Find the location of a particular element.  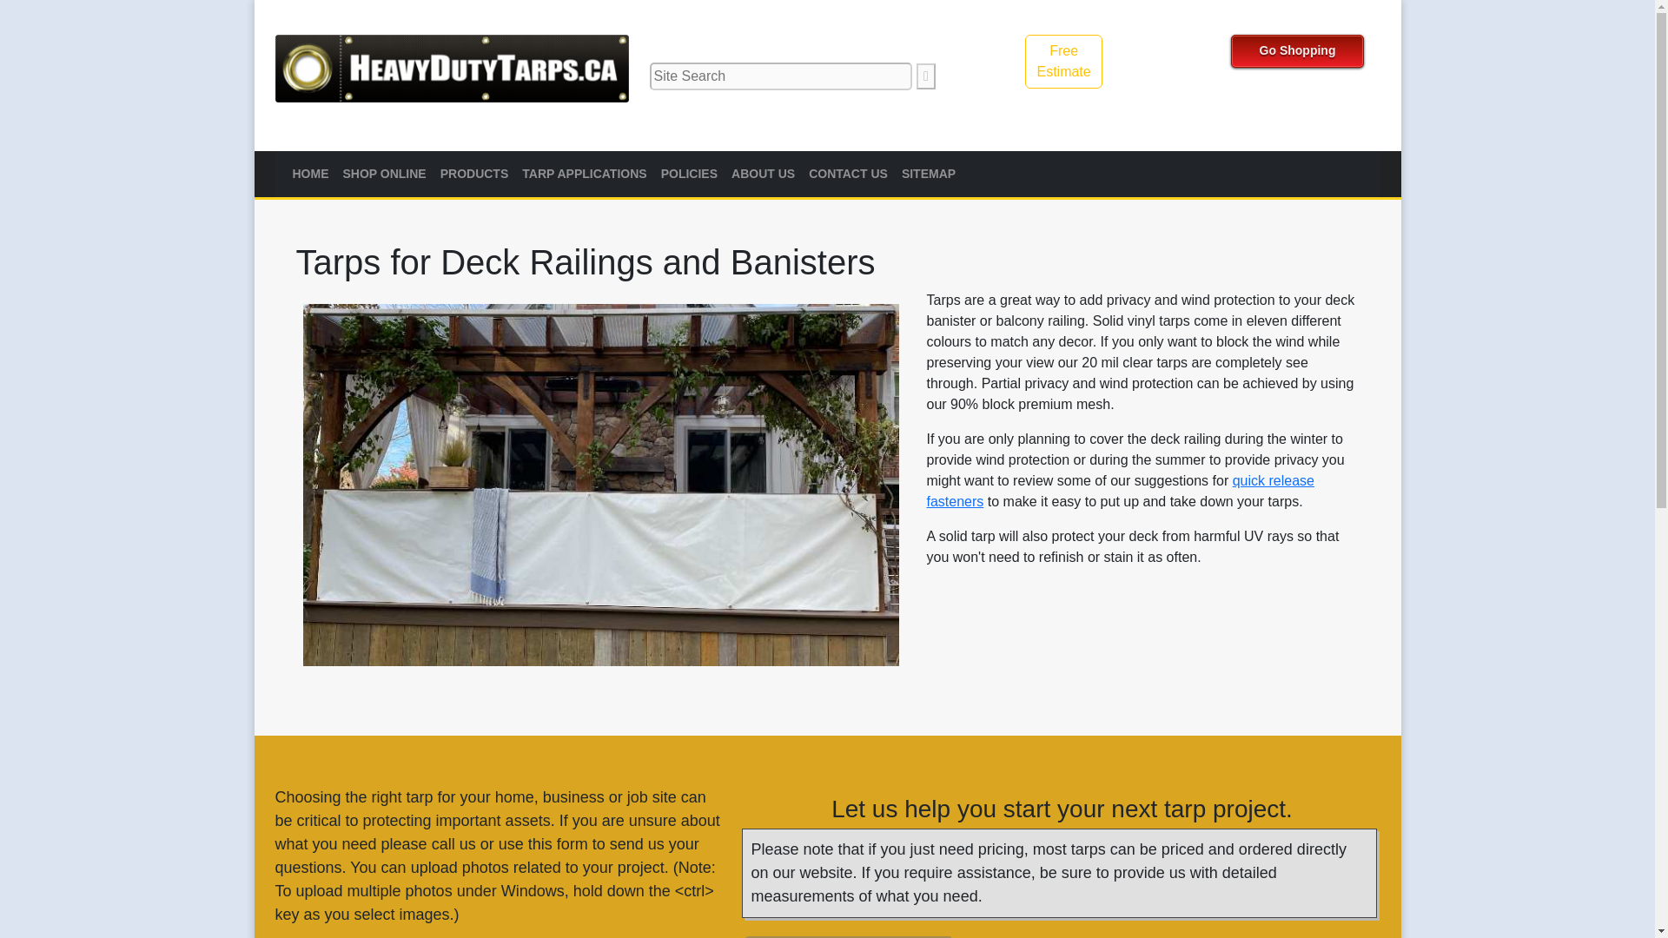

SITEMAP is located at coordinates (928, 174).